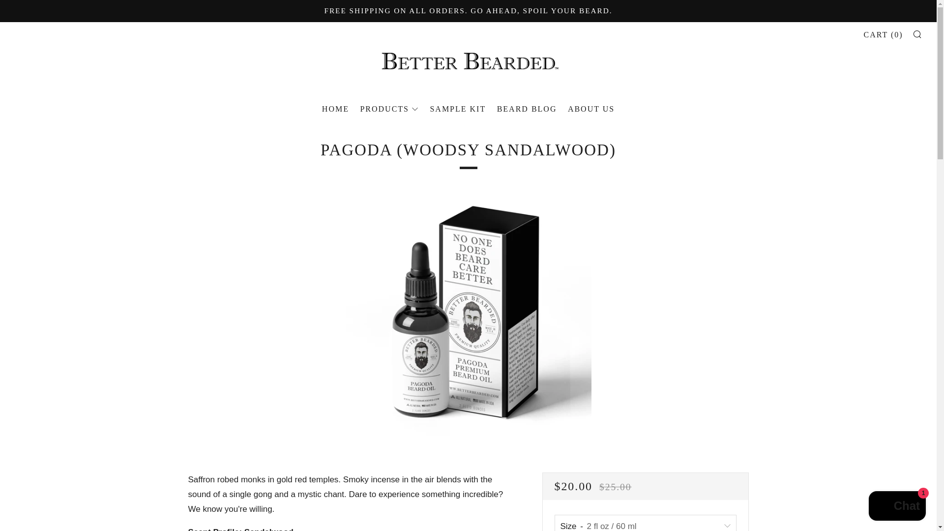 This screenshot has width=944, height=531. What do you see at coordinates (335, 109) in the screenshot?
I see `HOME` at bounding box center [335, 109].